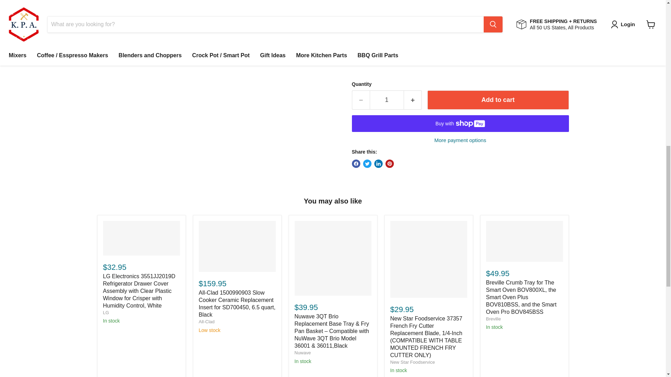  What do you see at coordinates (387, 100) in the screenshot?
I see `1` at bounding box center [387, 100].